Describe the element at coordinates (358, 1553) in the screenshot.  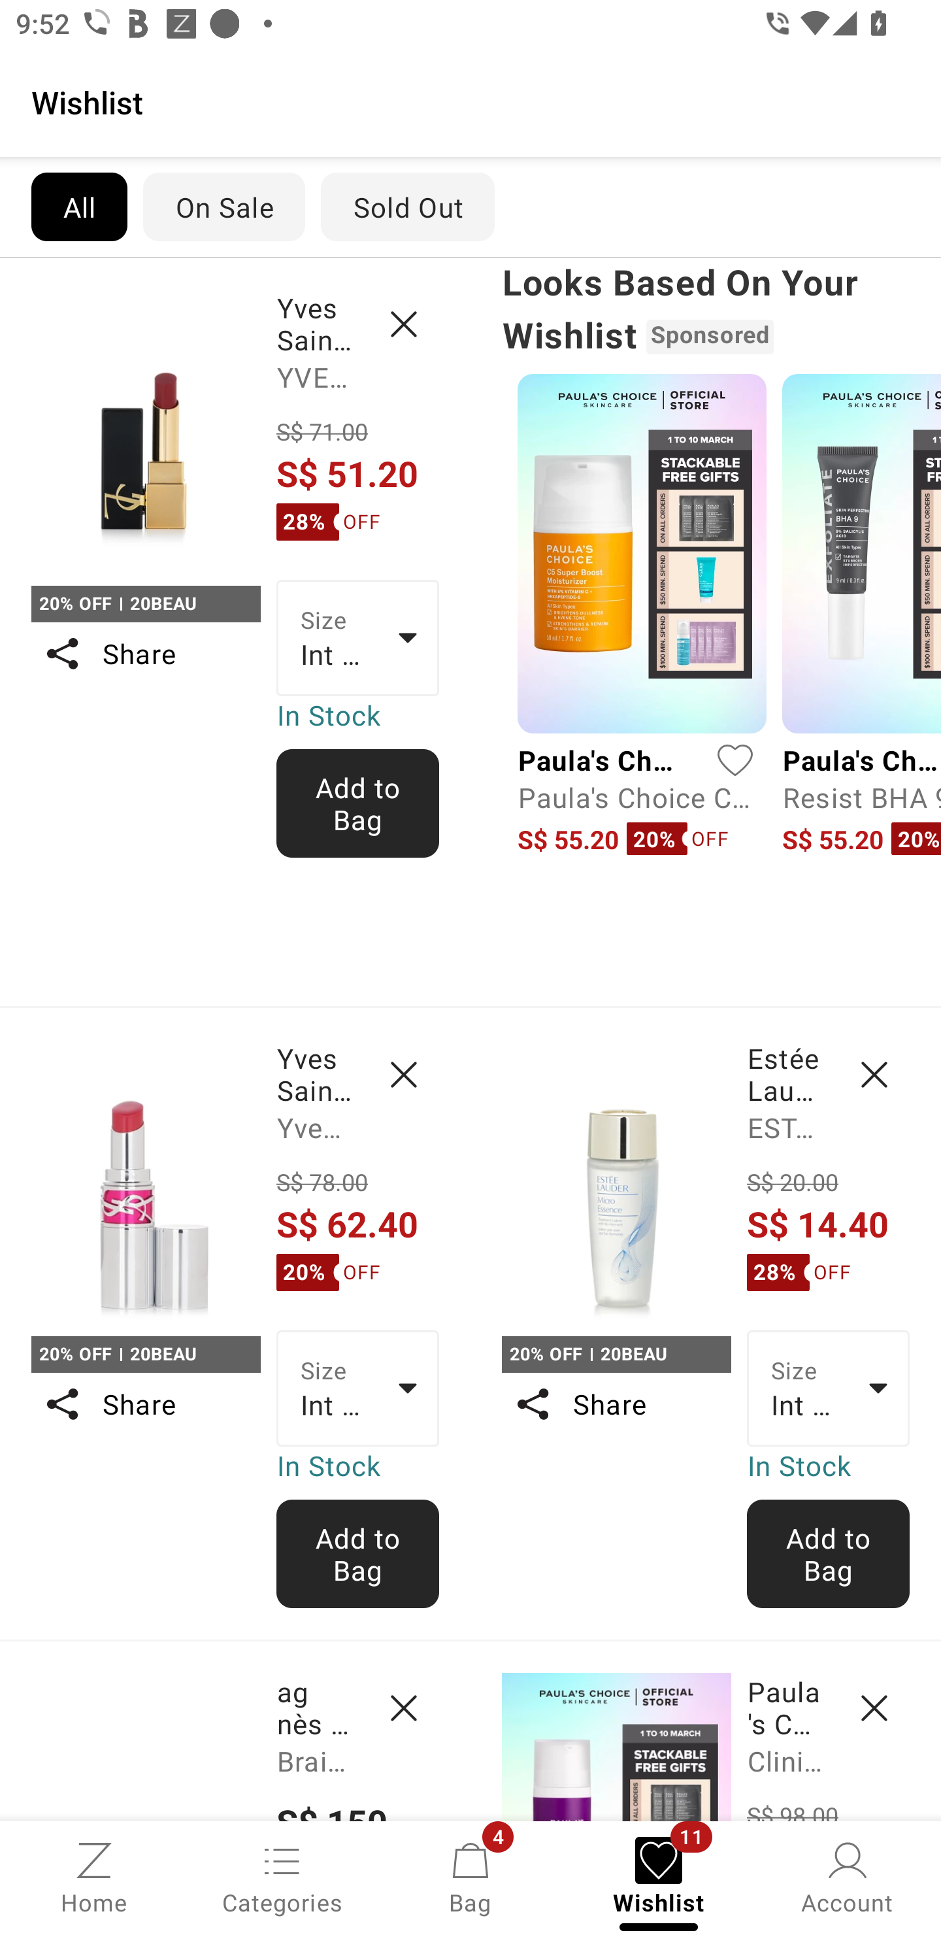
I see `Add to Bag` at that location.